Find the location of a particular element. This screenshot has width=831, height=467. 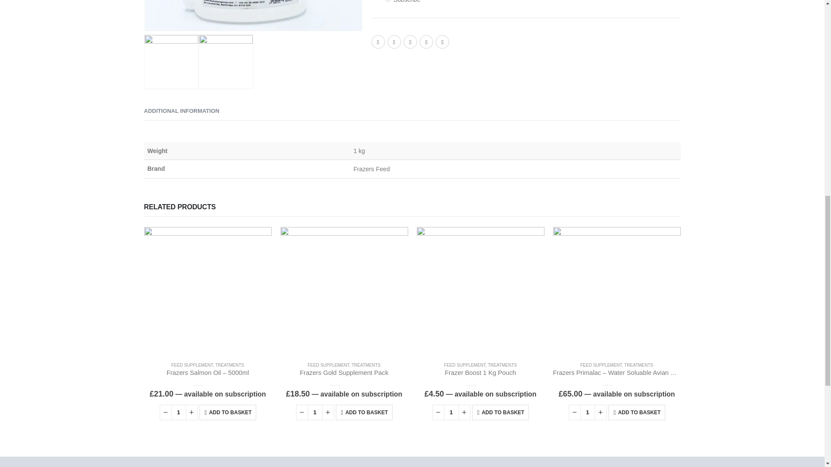

LinkedIn is located at coordinates (410, 42).